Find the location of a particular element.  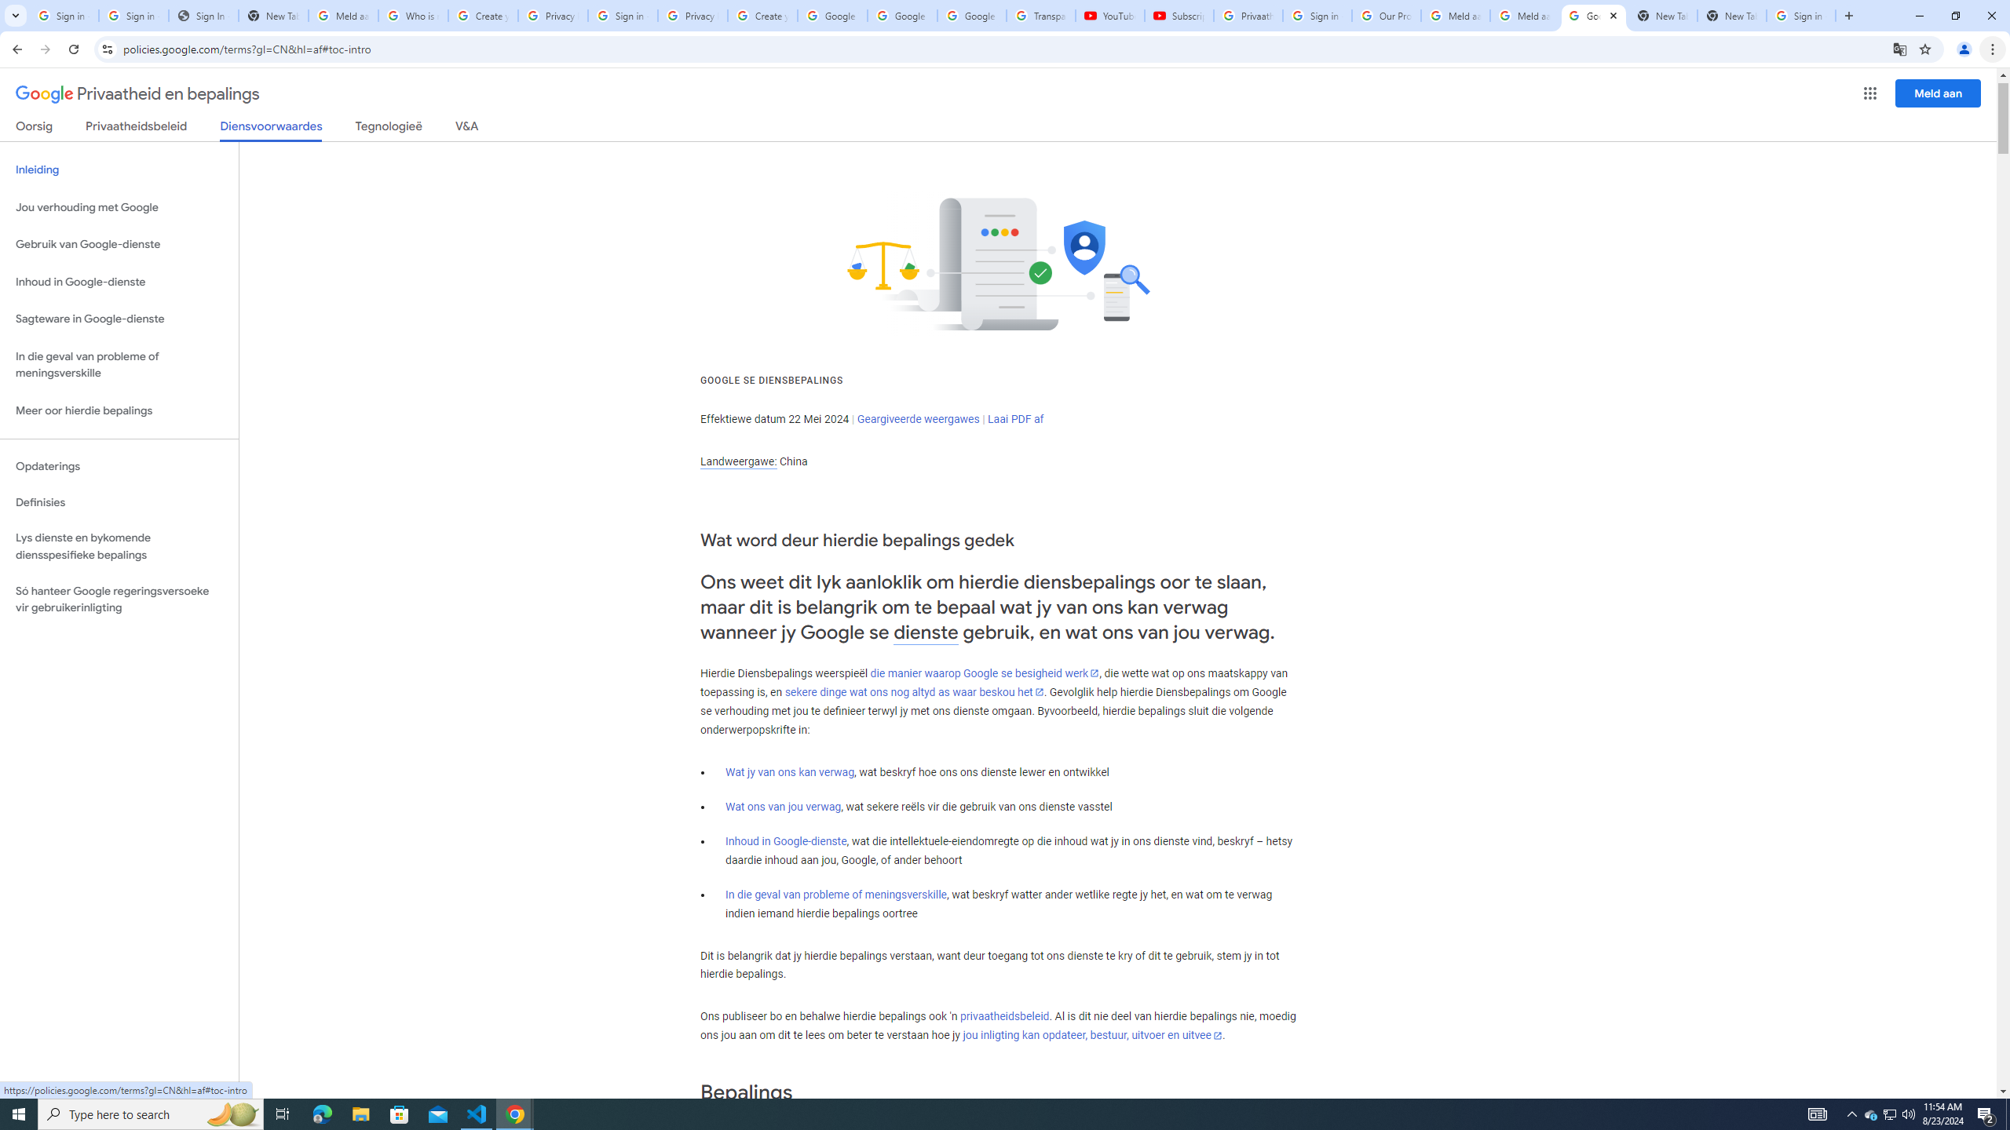

YouTube is located at coordinates (1110, 16).